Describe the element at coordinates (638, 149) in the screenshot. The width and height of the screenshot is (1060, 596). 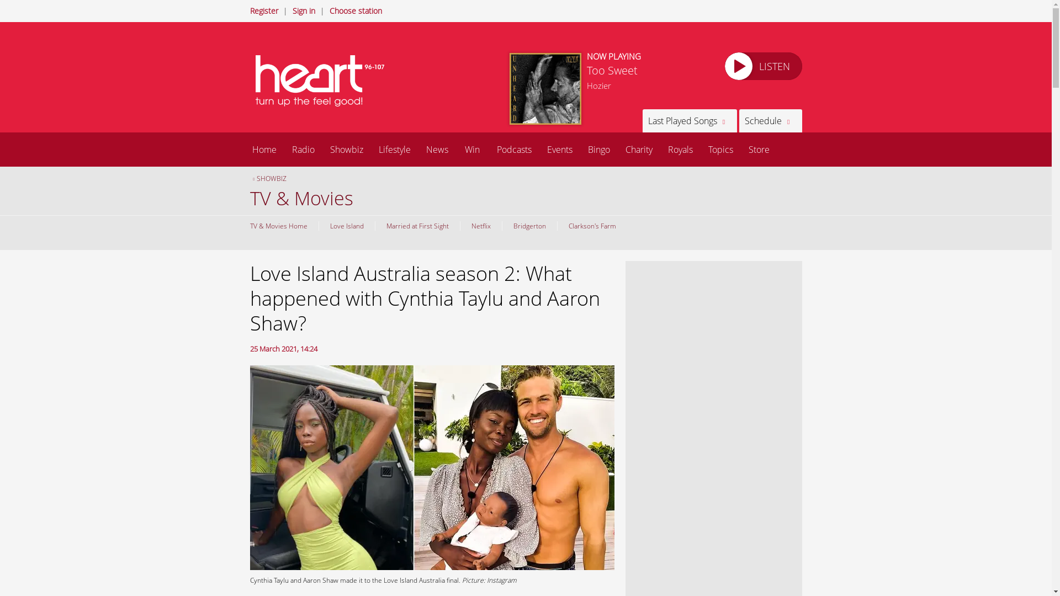
I see `Charity` at that location.